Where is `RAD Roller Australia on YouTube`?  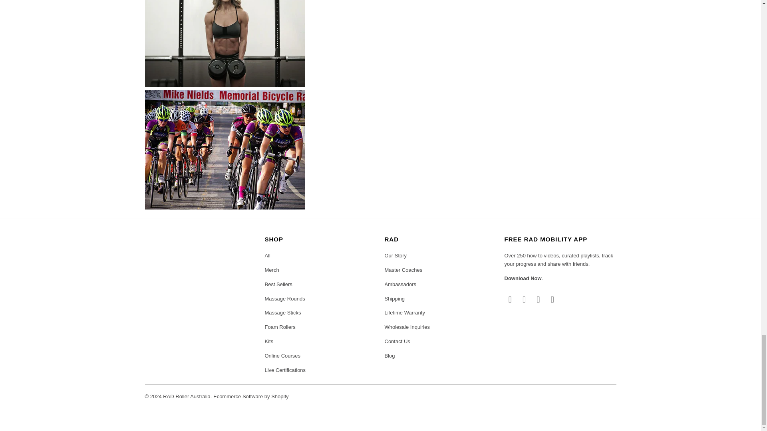 RAD Roller Australia on YouTube is located at coordinates (524, 299).